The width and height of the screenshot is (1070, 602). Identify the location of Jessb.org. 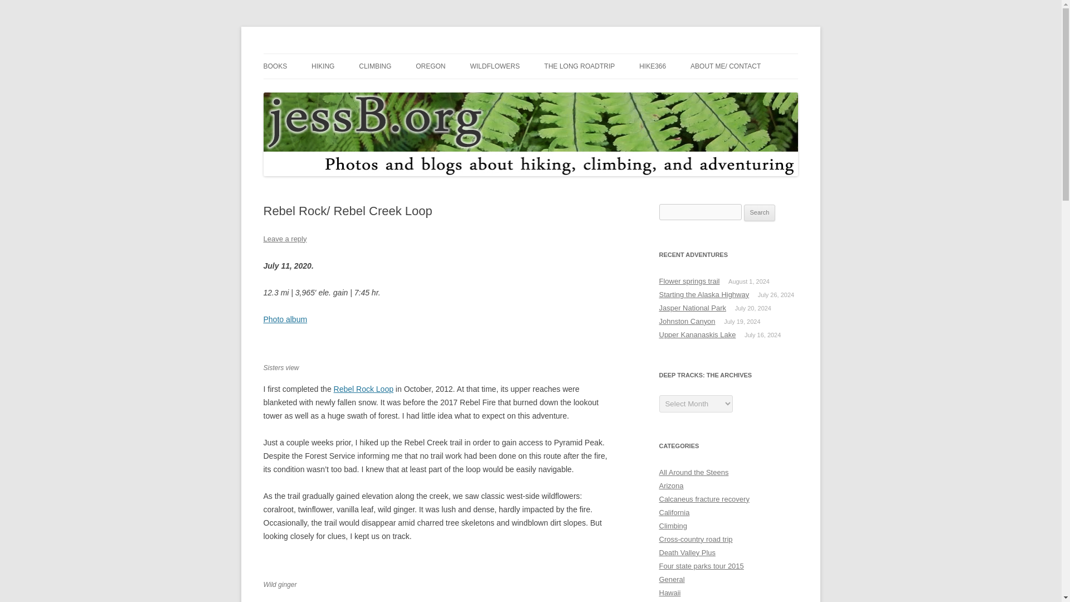
(298, 54).